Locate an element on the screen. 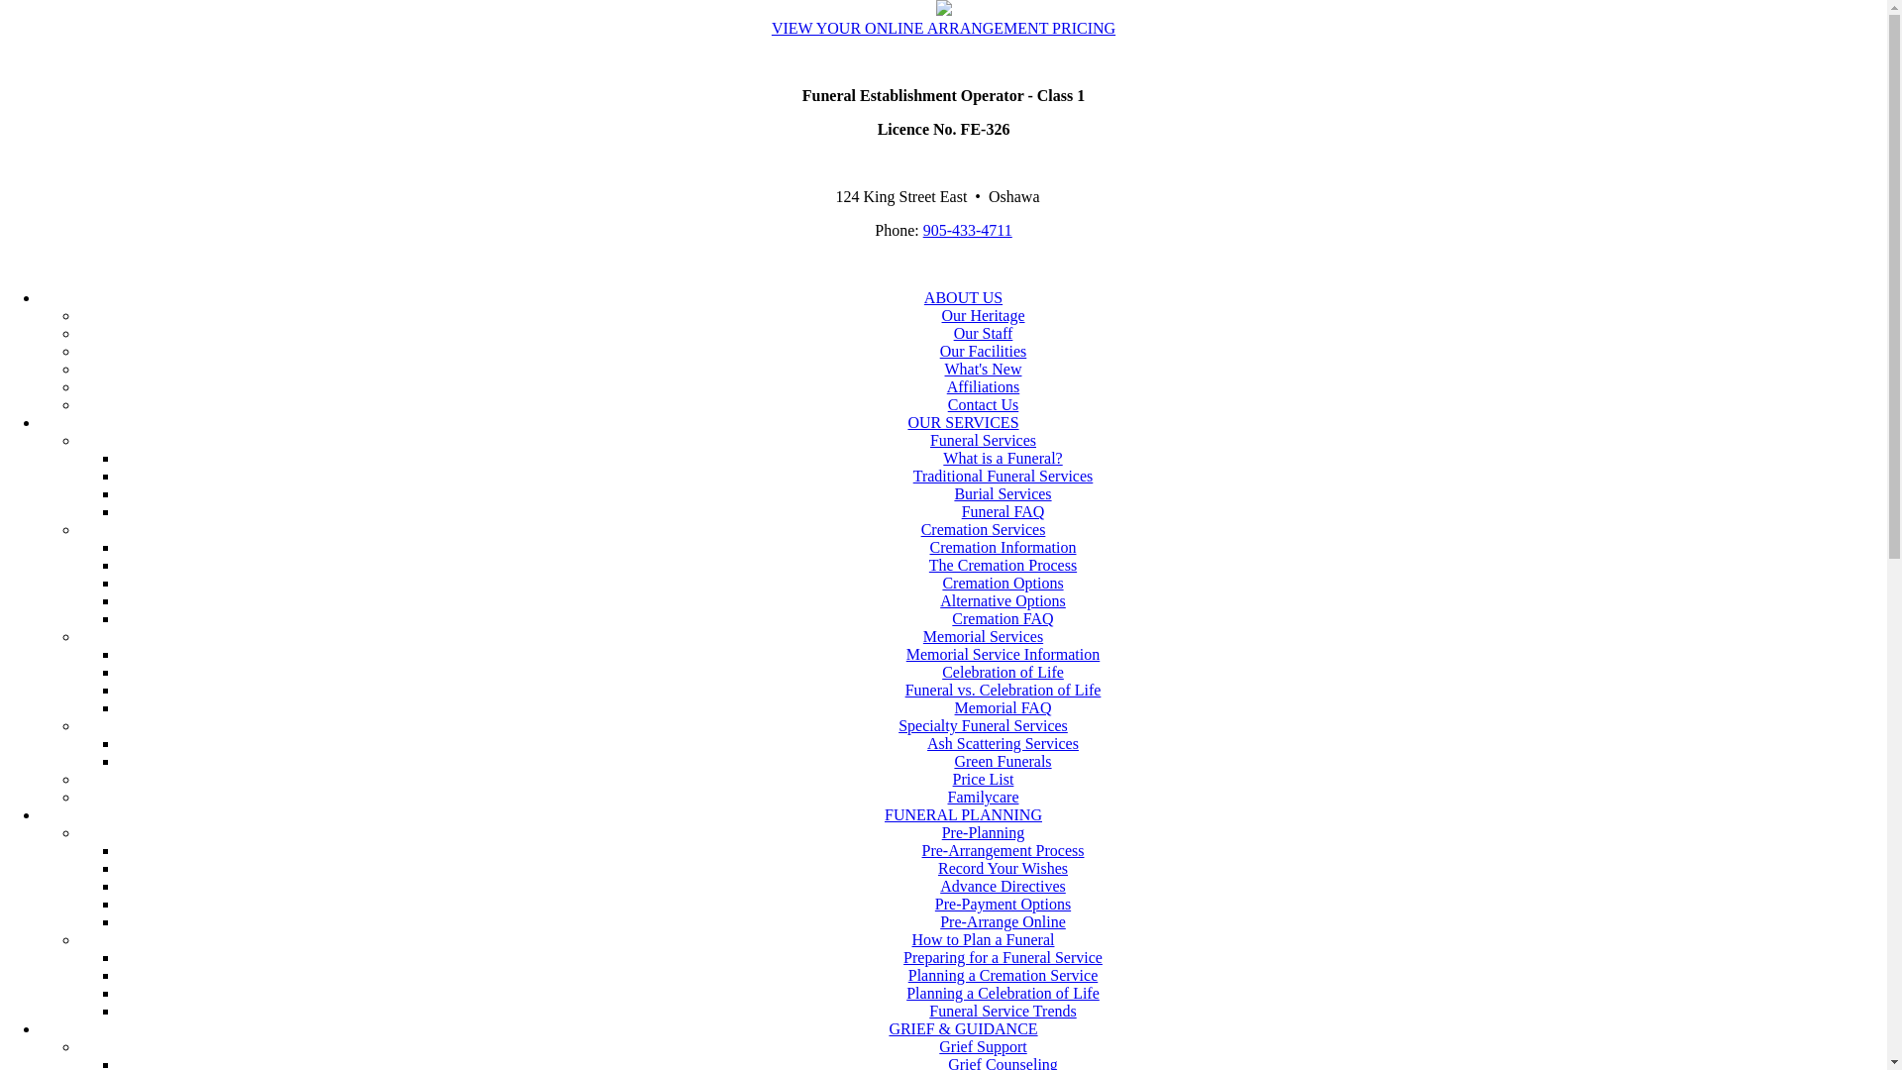 The width and height of the screenshot is (1902, 1070). 905-433-4711 is located at coordinates (968, 230).